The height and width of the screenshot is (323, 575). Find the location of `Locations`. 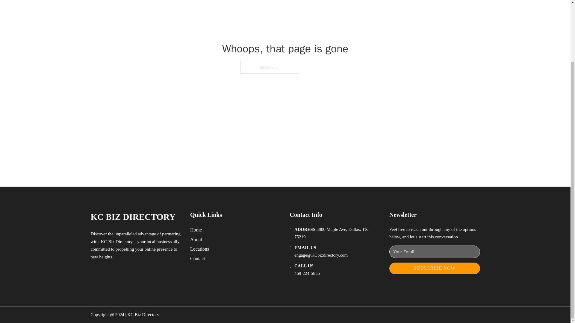

Locations is located at coordinates (199, 249).